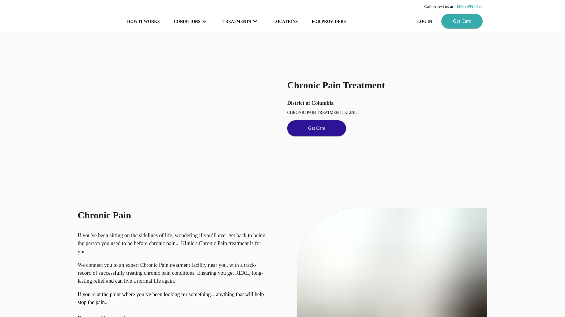 The width and height of the screenshot is (565, 317). What do you see at coordinates (462, 21) in the screenshot?
I see `Get Care` at bounding box center [462, 21].